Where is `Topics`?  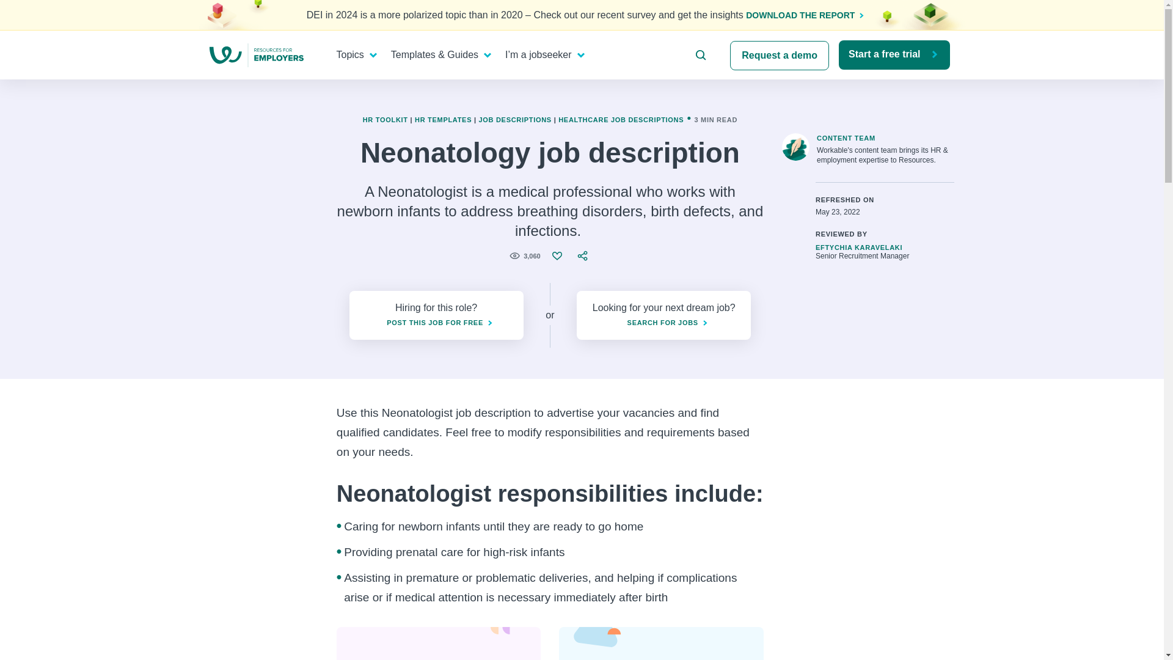
Topics is located at coordinates (353, 55).